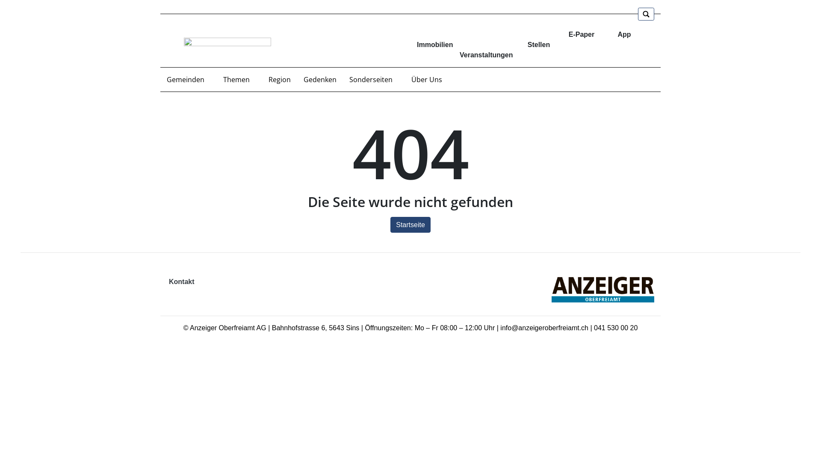  I want to click on Veranstaltungen, so click(488, 49).